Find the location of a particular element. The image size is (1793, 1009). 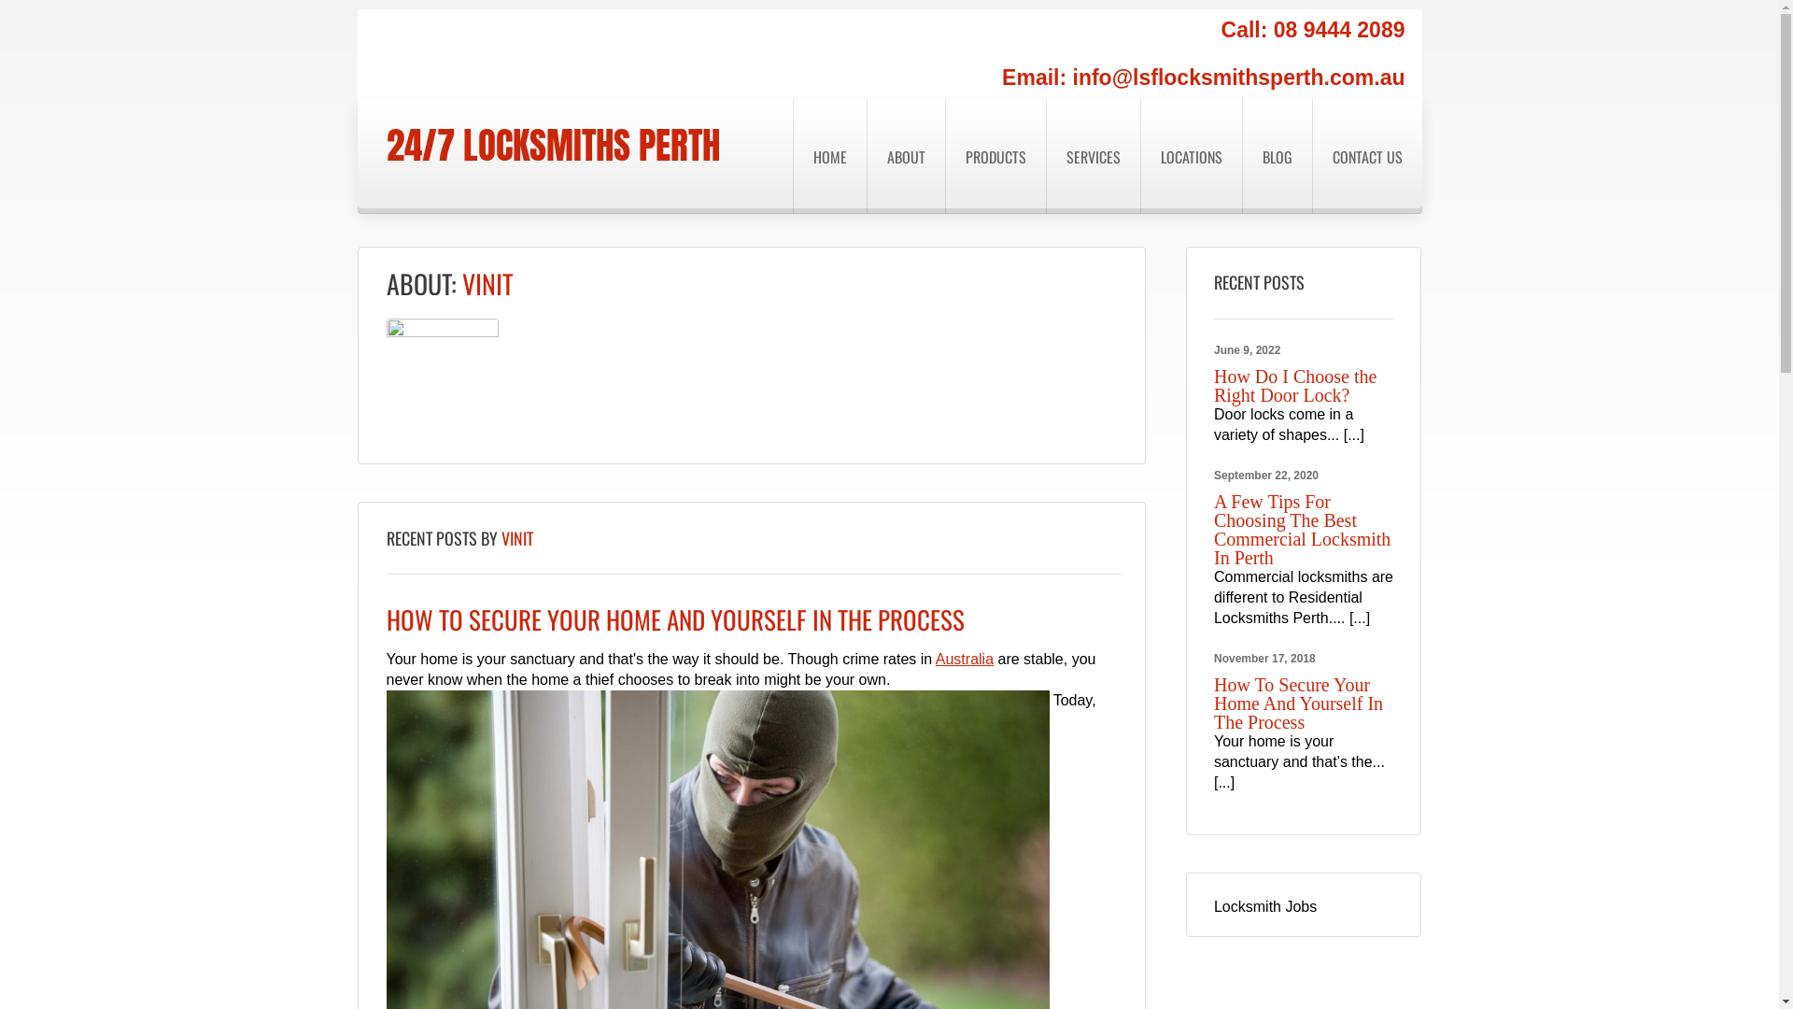

SERVICES is located at coordinates (1093, 157).